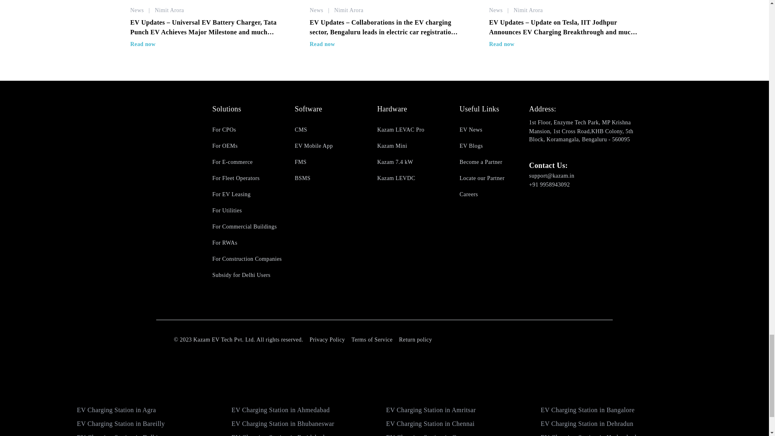 The width and height of the screenshot is (775, 436). Describe the element at coordinates (247, 275) in the screenshot. I see `Subsidy for Delhi Users` at that location.